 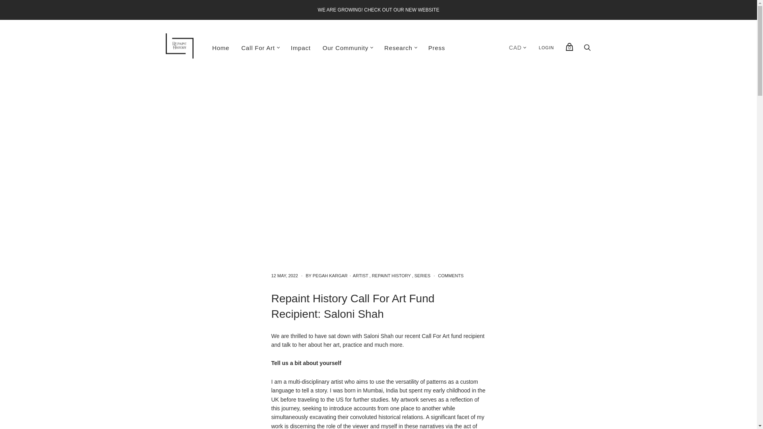 What do you see at coordinates (345, 48) in the screenshot?
I see `Our Community` at bounding box center [345, 48].